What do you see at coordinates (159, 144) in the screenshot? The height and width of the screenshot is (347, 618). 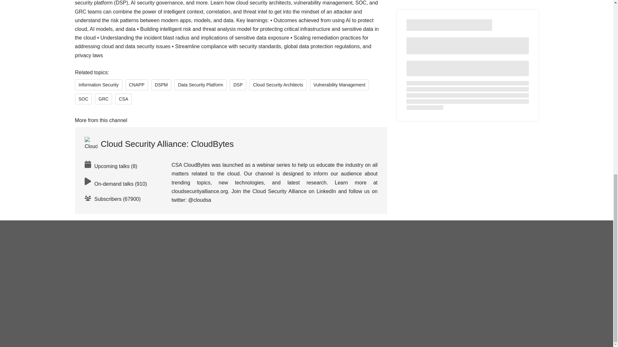 I see `Cloud Security Alliance: CloudBytes` at bounding box center [159, 144].